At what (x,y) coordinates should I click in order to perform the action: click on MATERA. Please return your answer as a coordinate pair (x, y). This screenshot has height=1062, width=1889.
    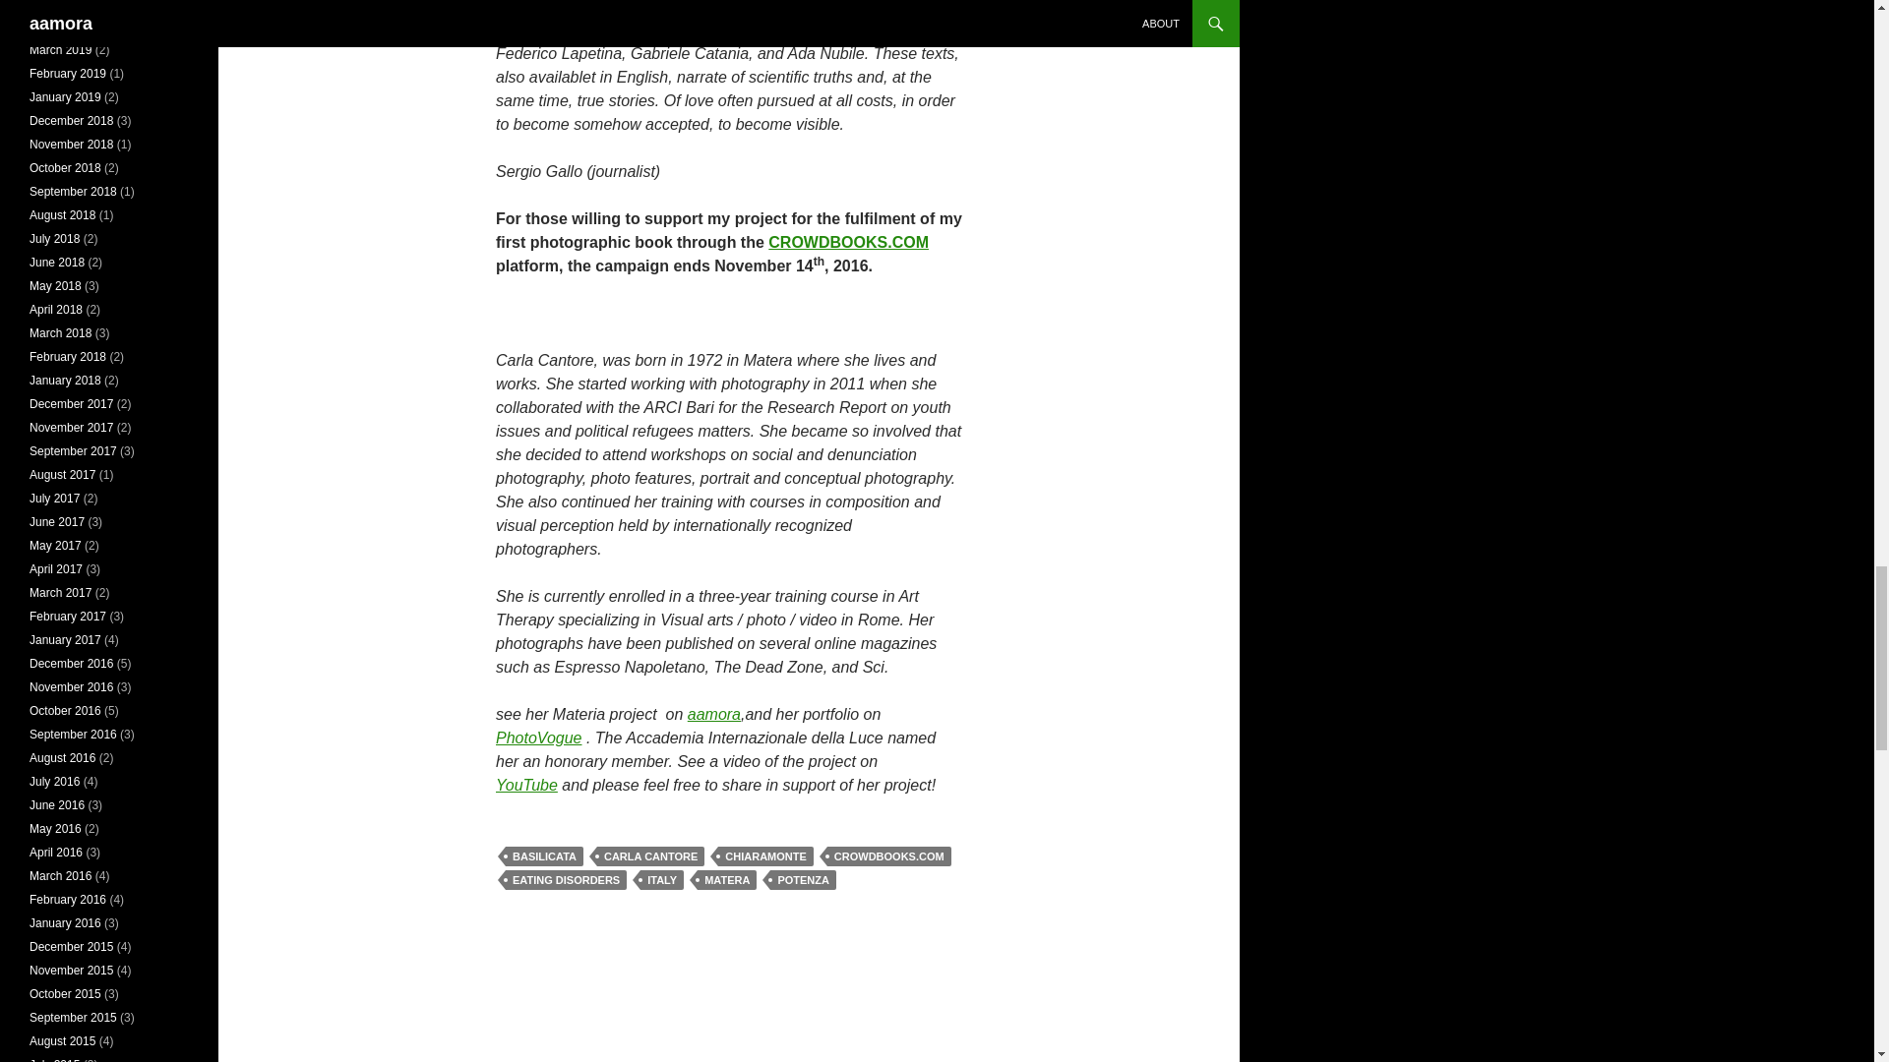
    Looking at the image, I should click on (726, 879).